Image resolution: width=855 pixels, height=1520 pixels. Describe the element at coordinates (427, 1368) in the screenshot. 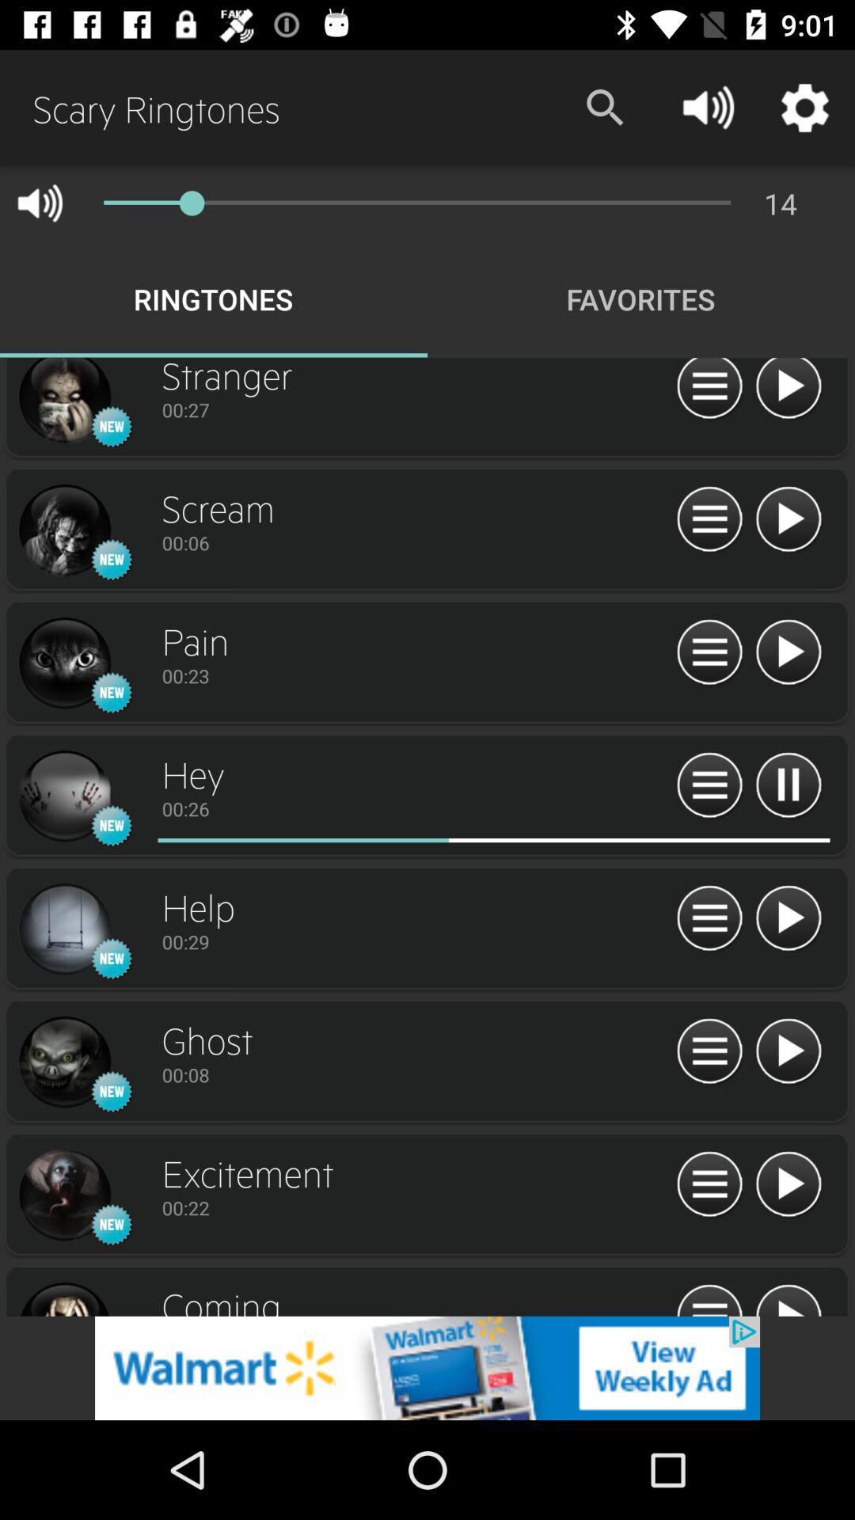

I see `to delete the add` at that location.